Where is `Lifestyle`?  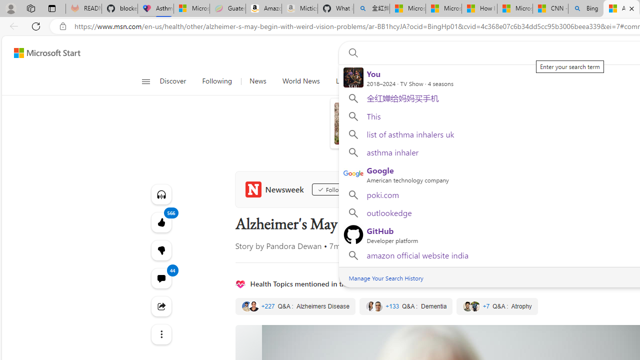 Lifestyle is located at coordinates (602, 81).